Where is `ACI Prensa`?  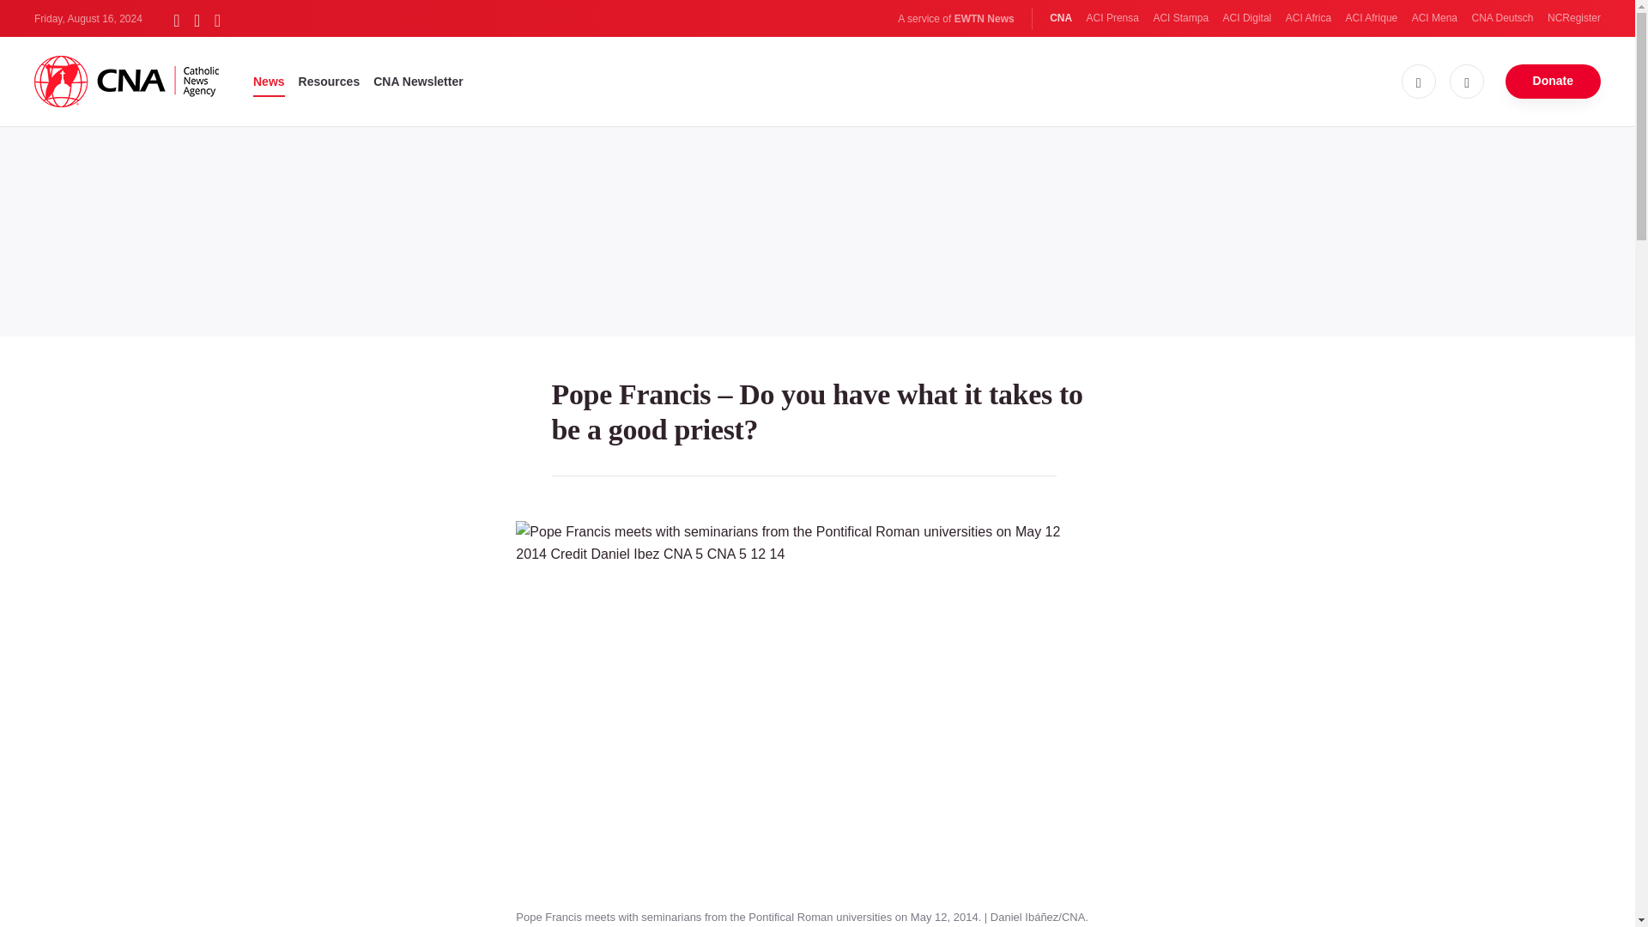
ACI Prensa is located at coordinates (1112, 18).